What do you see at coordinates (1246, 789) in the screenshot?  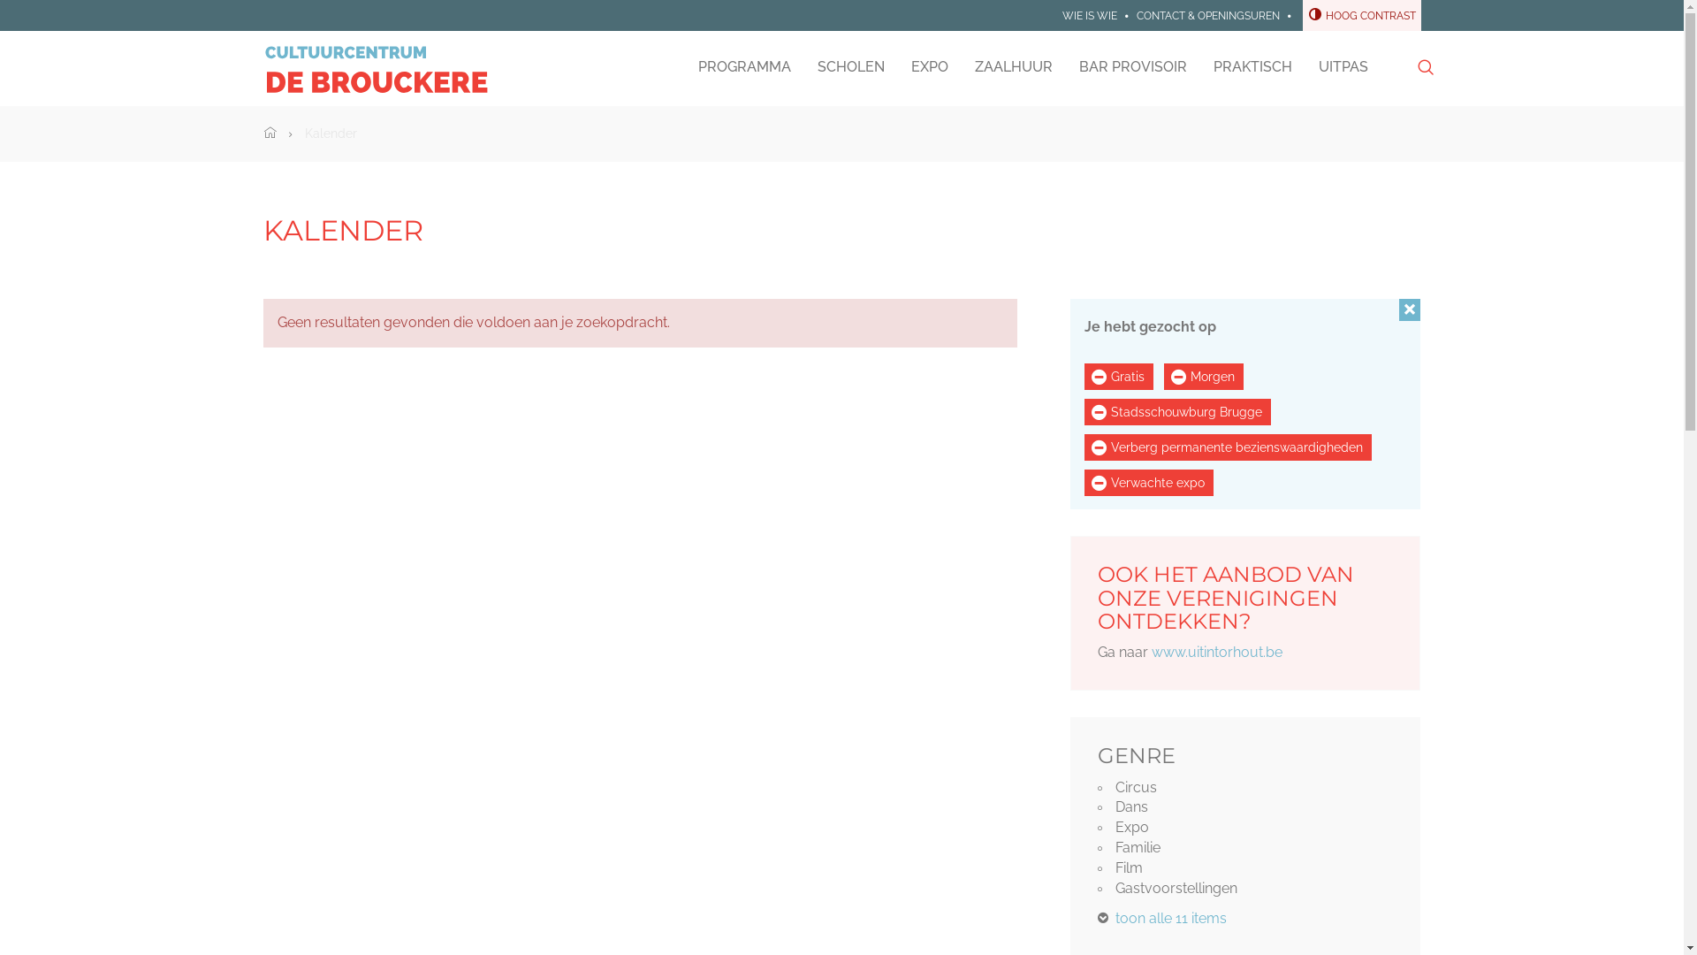 I see `Circus` at bounding box center [1246, 789].